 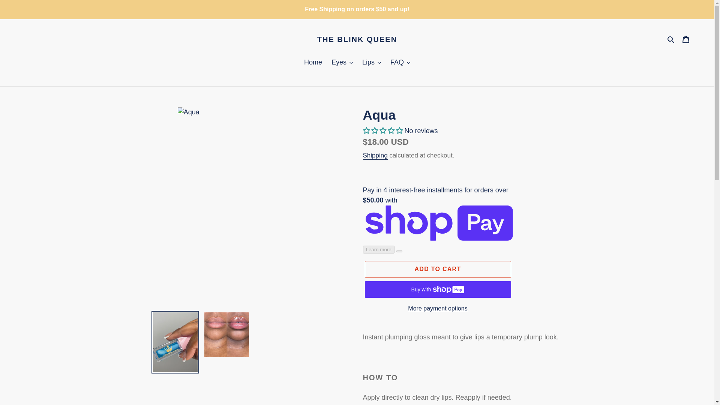 I want to click on Lips, so click(x=371, y=63).